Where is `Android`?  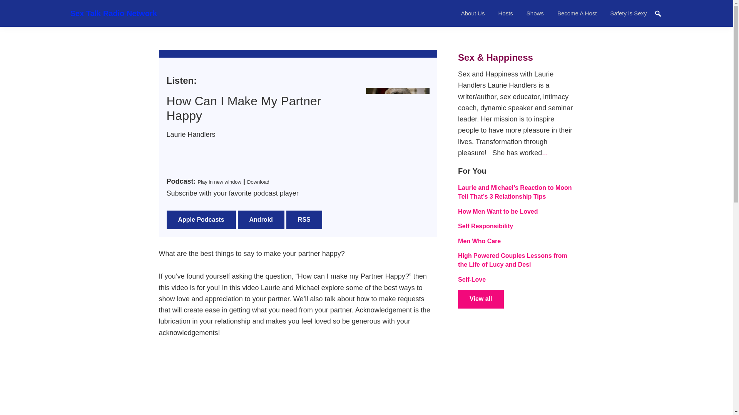 Android is located at coordinates (261, 220).